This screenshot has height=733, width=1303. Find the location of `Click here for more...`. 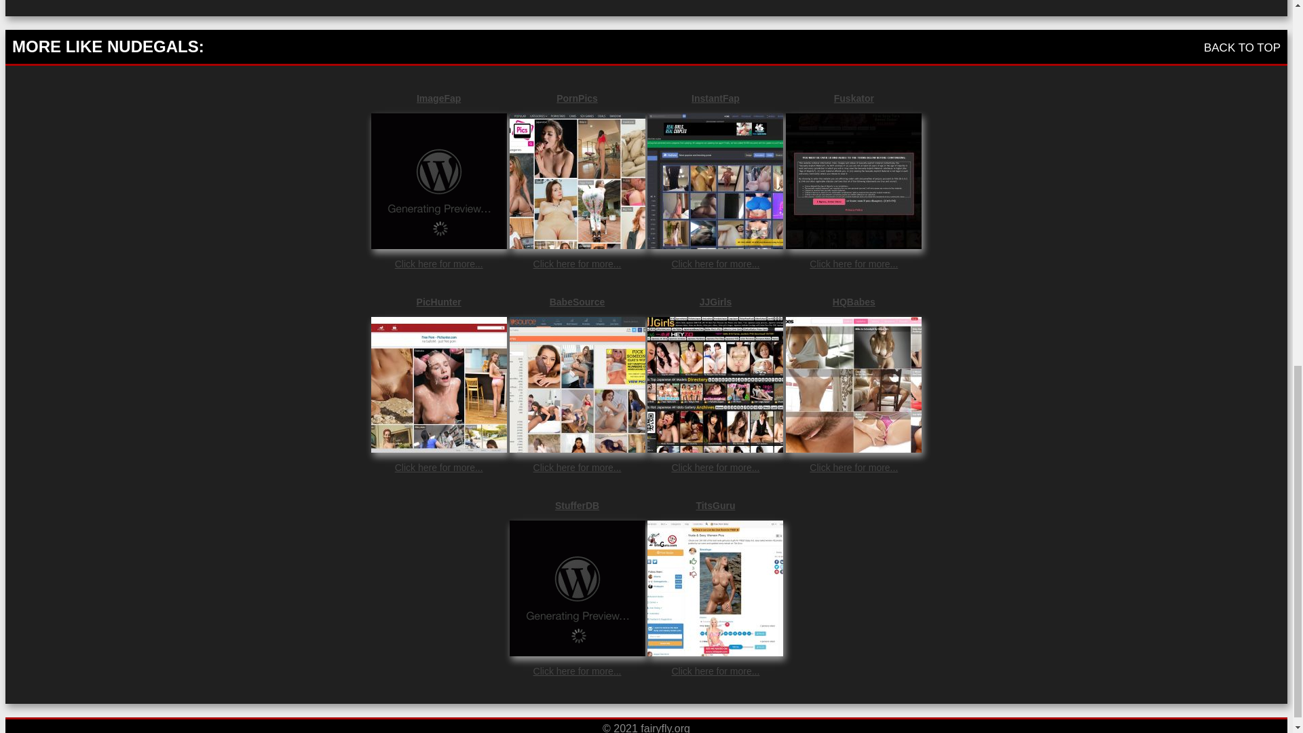

Click here for more... is located at coordinates (853, 467).